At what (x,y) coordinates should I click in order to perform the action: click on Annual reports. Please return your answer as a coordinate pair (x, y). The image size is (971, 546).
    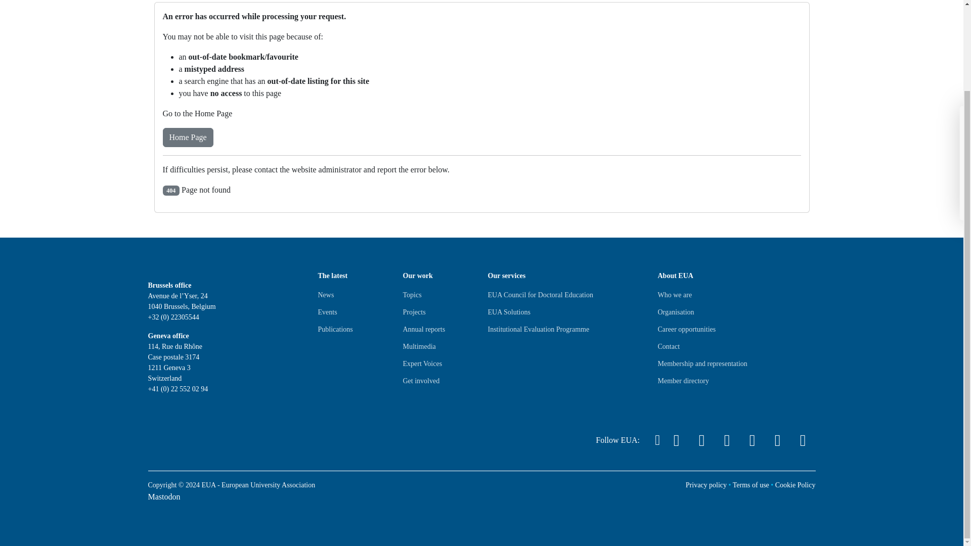
    Looking at the image, I should click on (424, 330).